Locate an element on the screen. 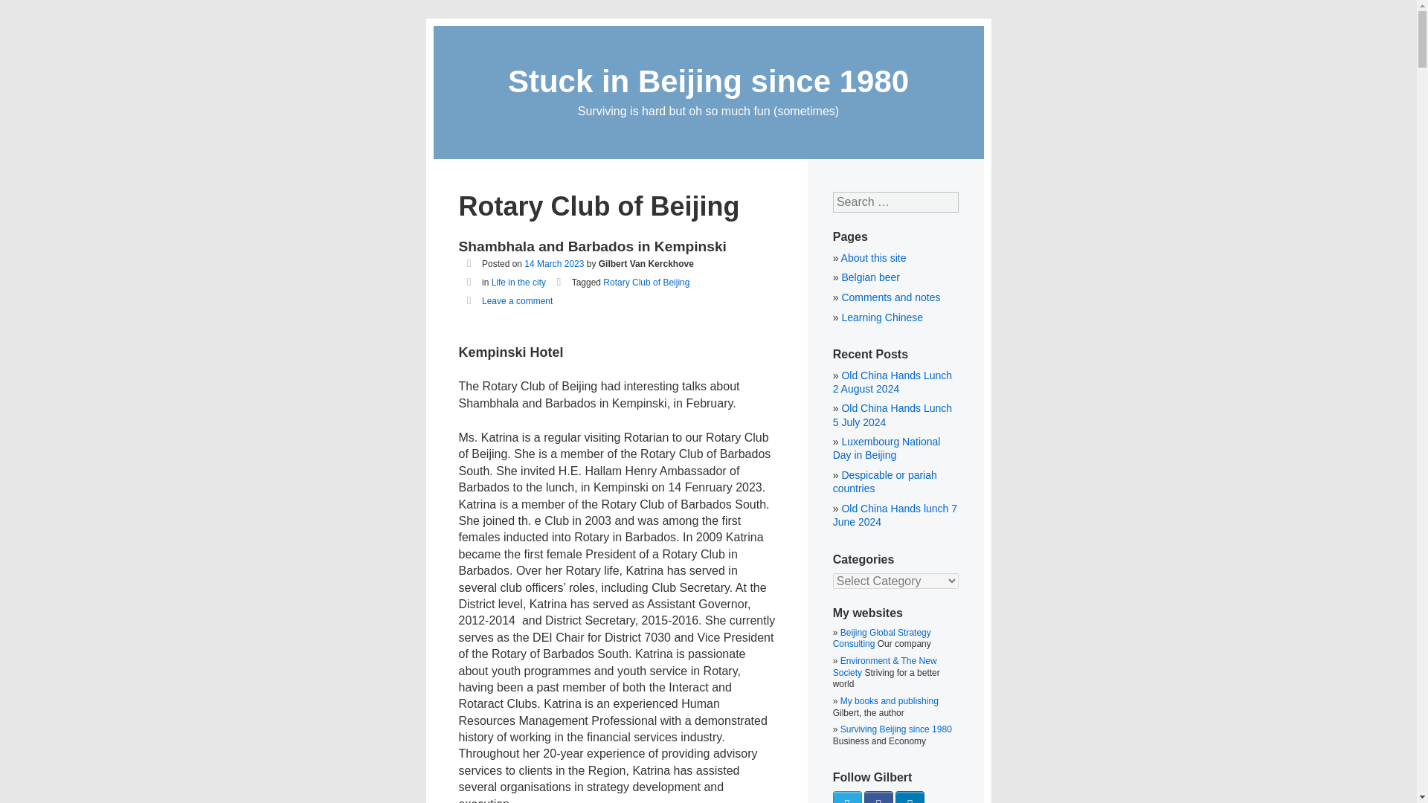 The width and height of the screenshot is (1428, 803). 14 March 2023 is located at coordinates (553, 263).